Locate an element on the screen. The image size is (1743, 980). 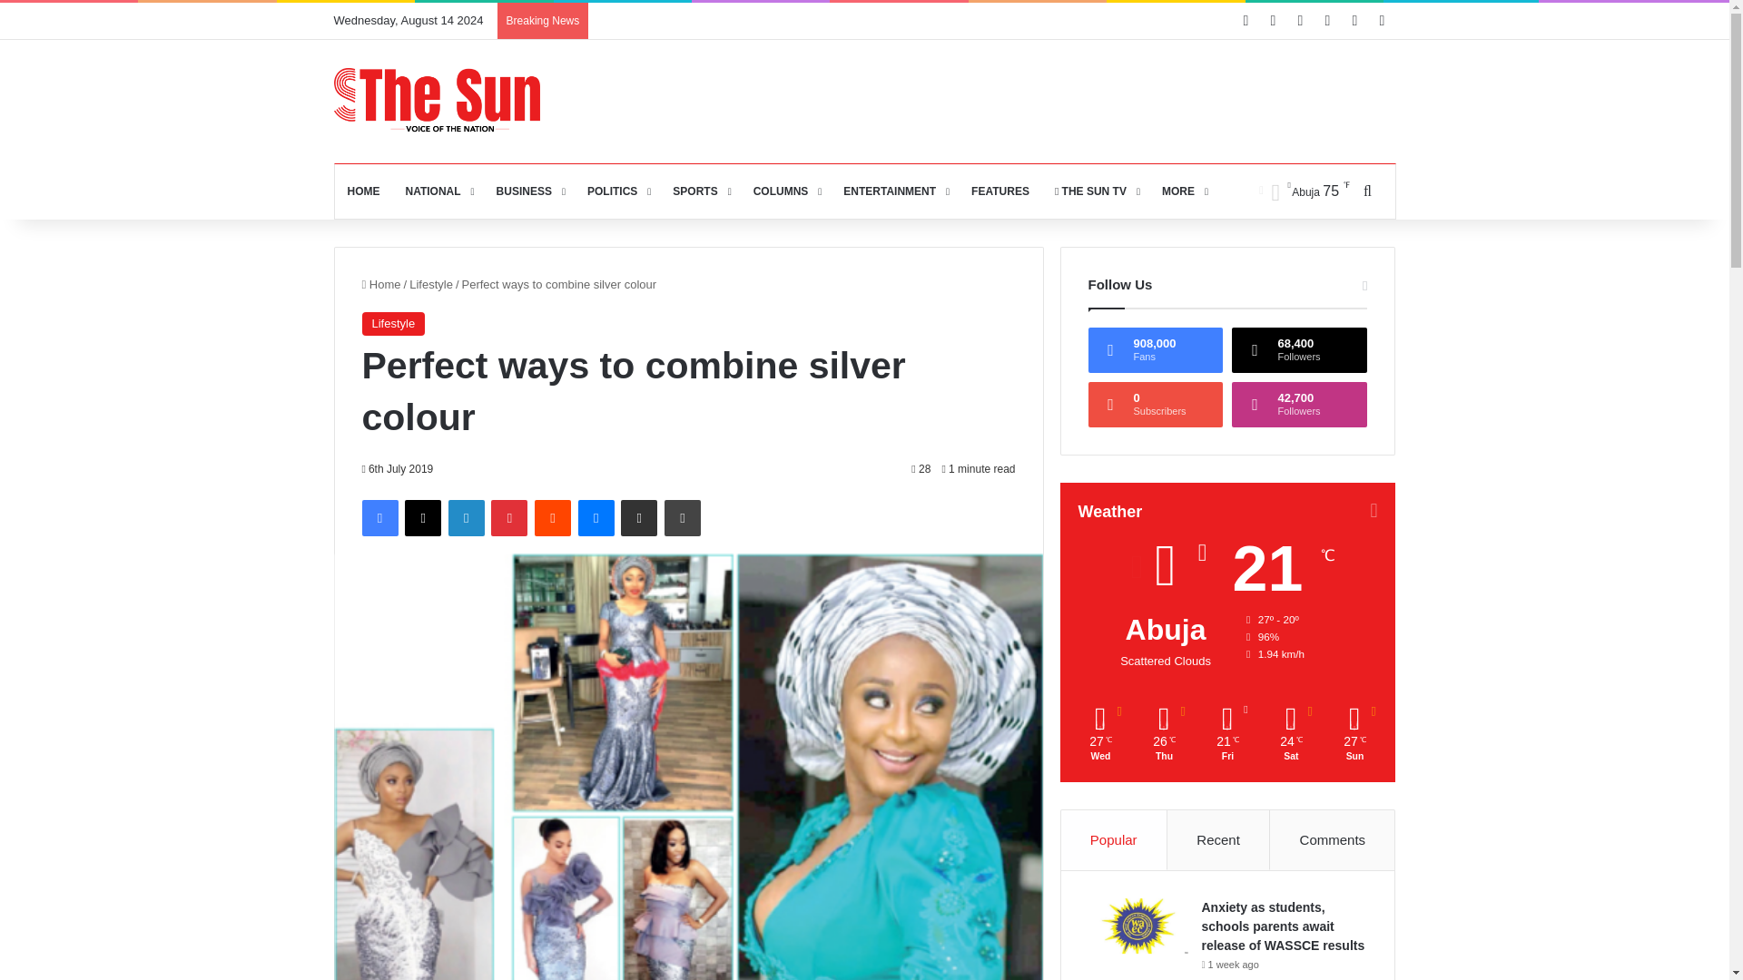
Facebook is located at coordinates (379, 517).